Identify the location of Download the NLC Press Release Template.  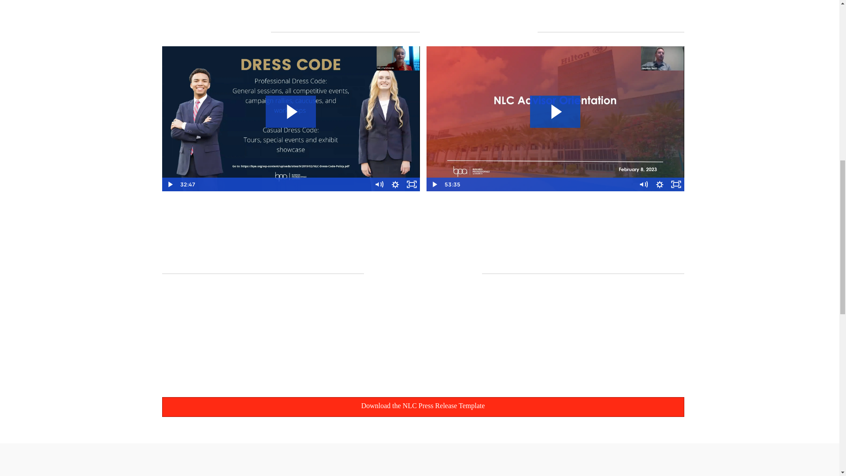
(423, 407).